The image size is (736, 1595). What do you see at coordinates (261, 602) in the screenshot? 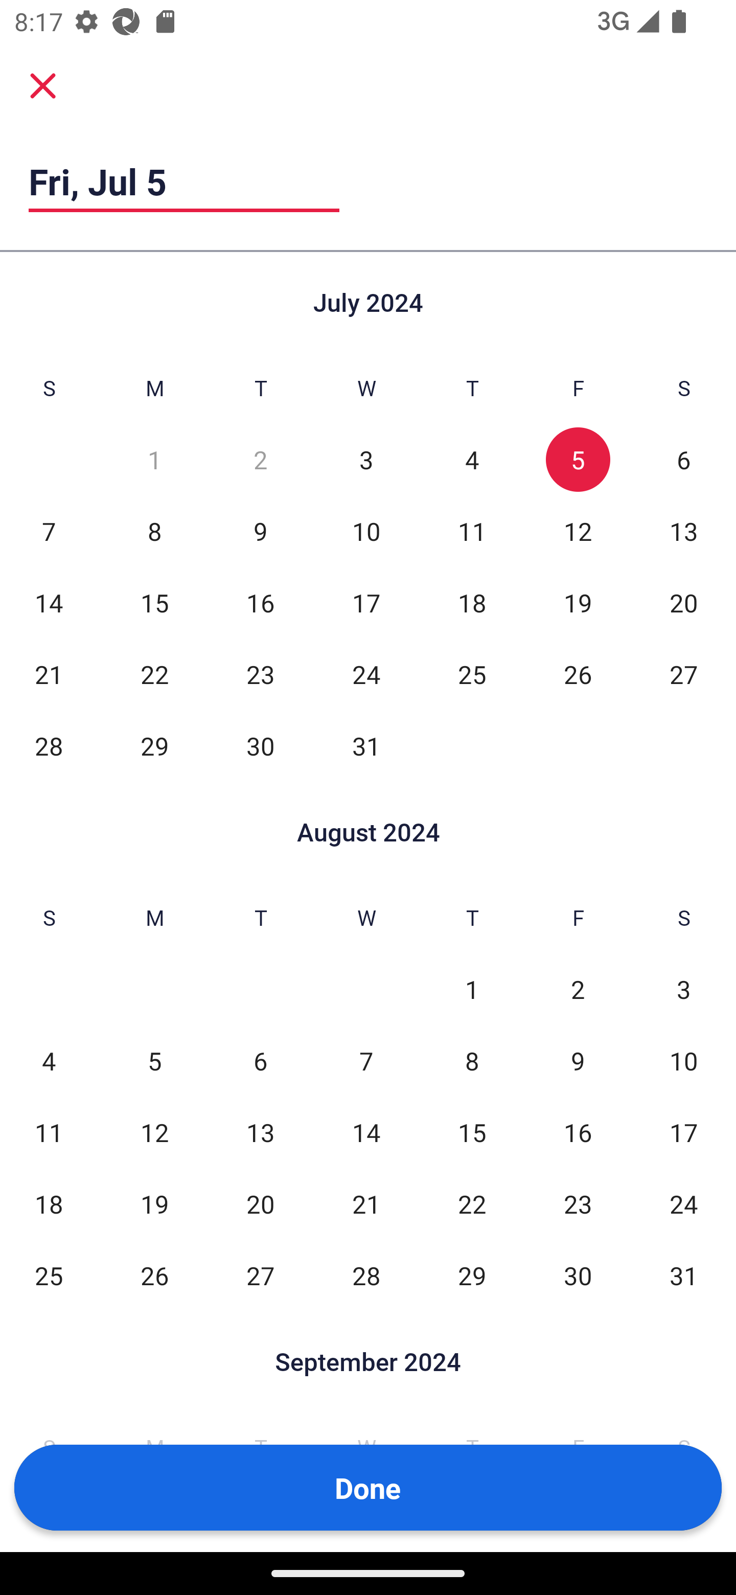
I see `16 Tue, Jul 16, Not Selected` at bounding box center [261, 602].